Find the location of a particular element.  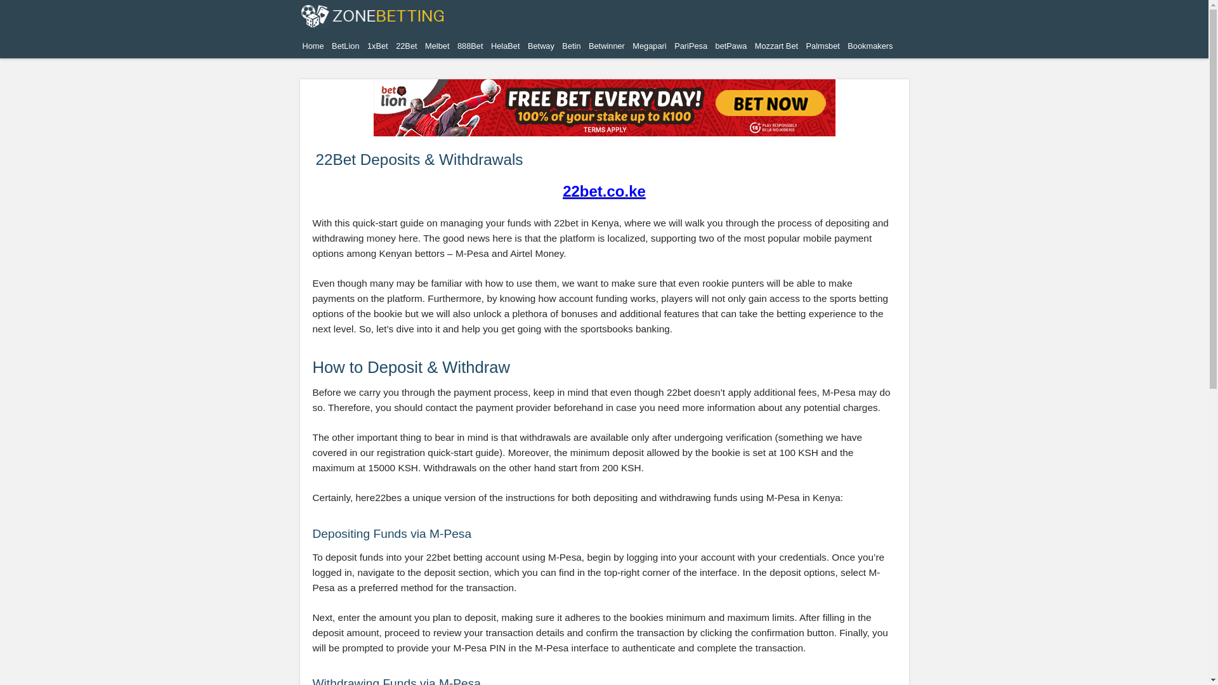

888Bet is located at coordinates (470, 46).